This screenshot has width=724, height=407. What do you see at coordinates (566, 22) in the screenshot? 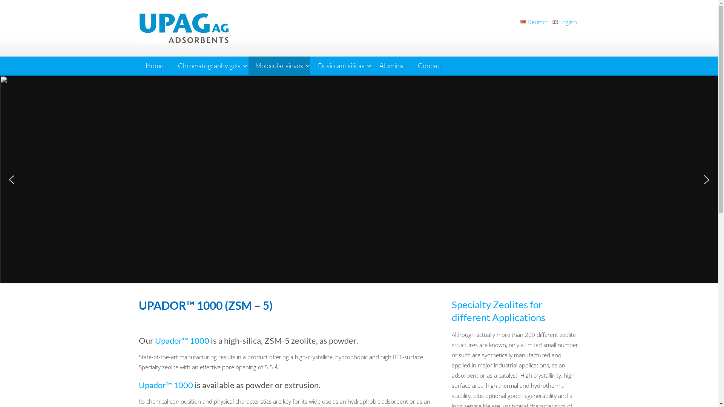
I see `English` at bounding box center [566, 22].